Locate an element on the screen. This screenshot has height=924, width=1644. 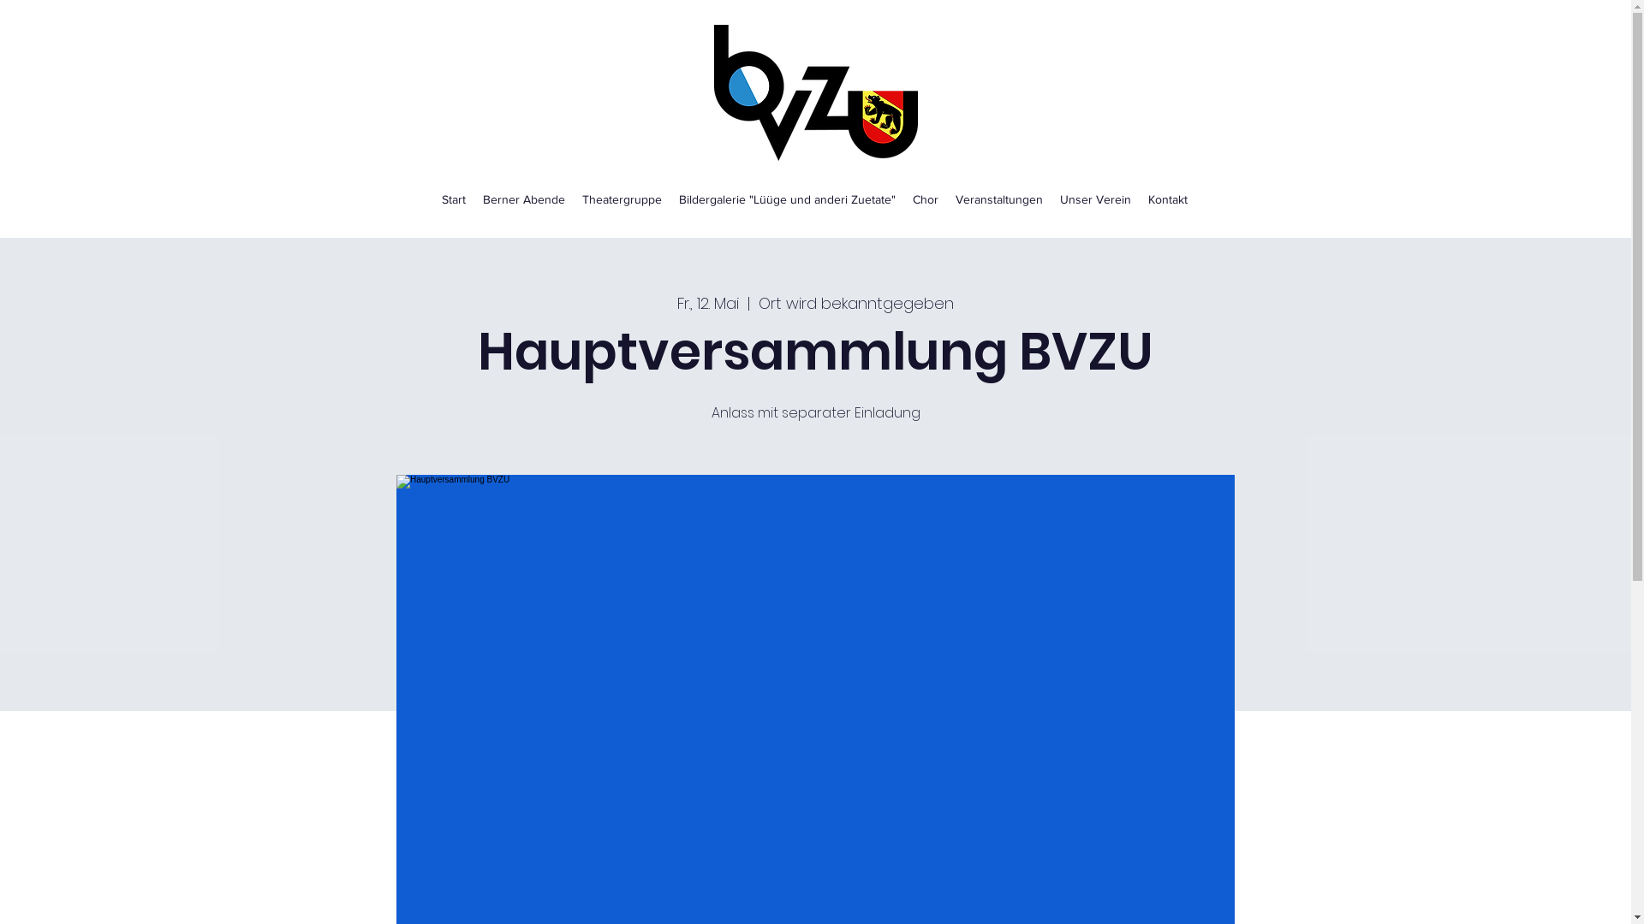
Berner Abende is located at coordinates (524, 199).